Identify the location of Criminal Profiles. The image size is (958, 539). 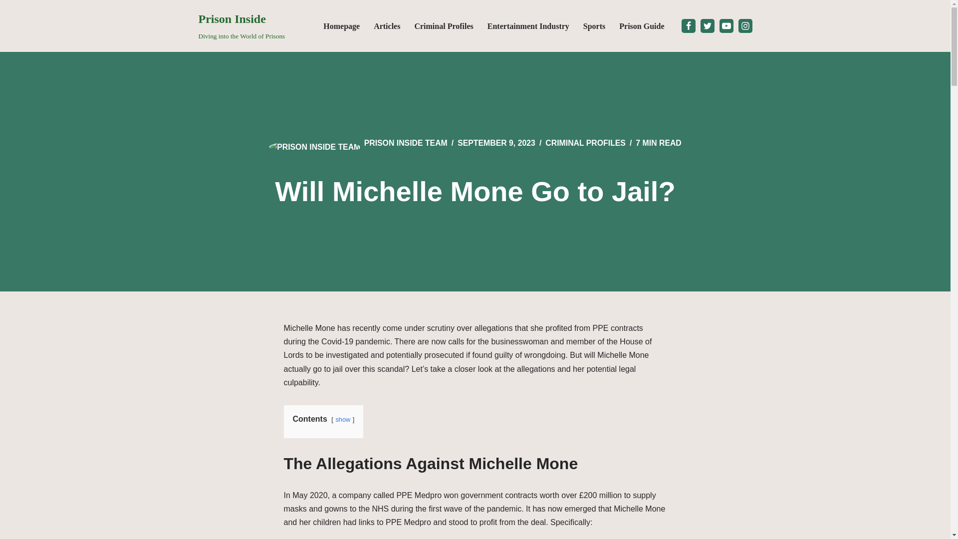
(341, 26).